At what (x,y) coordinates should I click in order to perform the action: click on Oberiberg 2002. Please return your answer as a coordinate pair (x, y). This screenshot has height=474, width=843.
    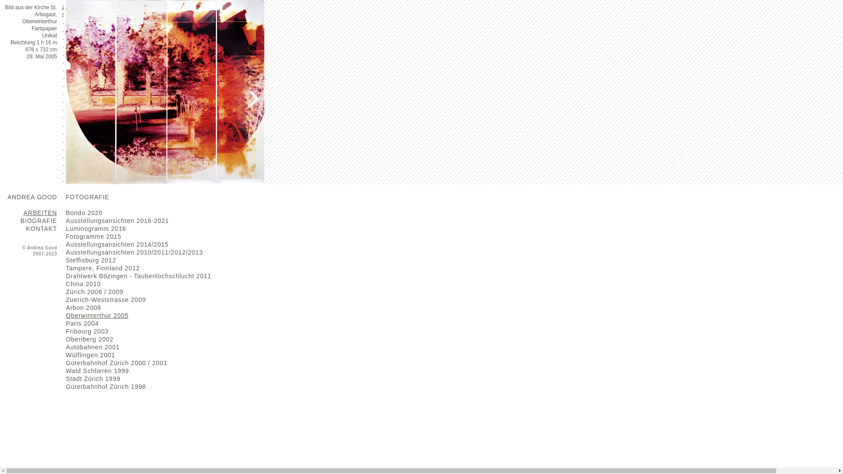
    Looking at the image, I should click on (90, 339).